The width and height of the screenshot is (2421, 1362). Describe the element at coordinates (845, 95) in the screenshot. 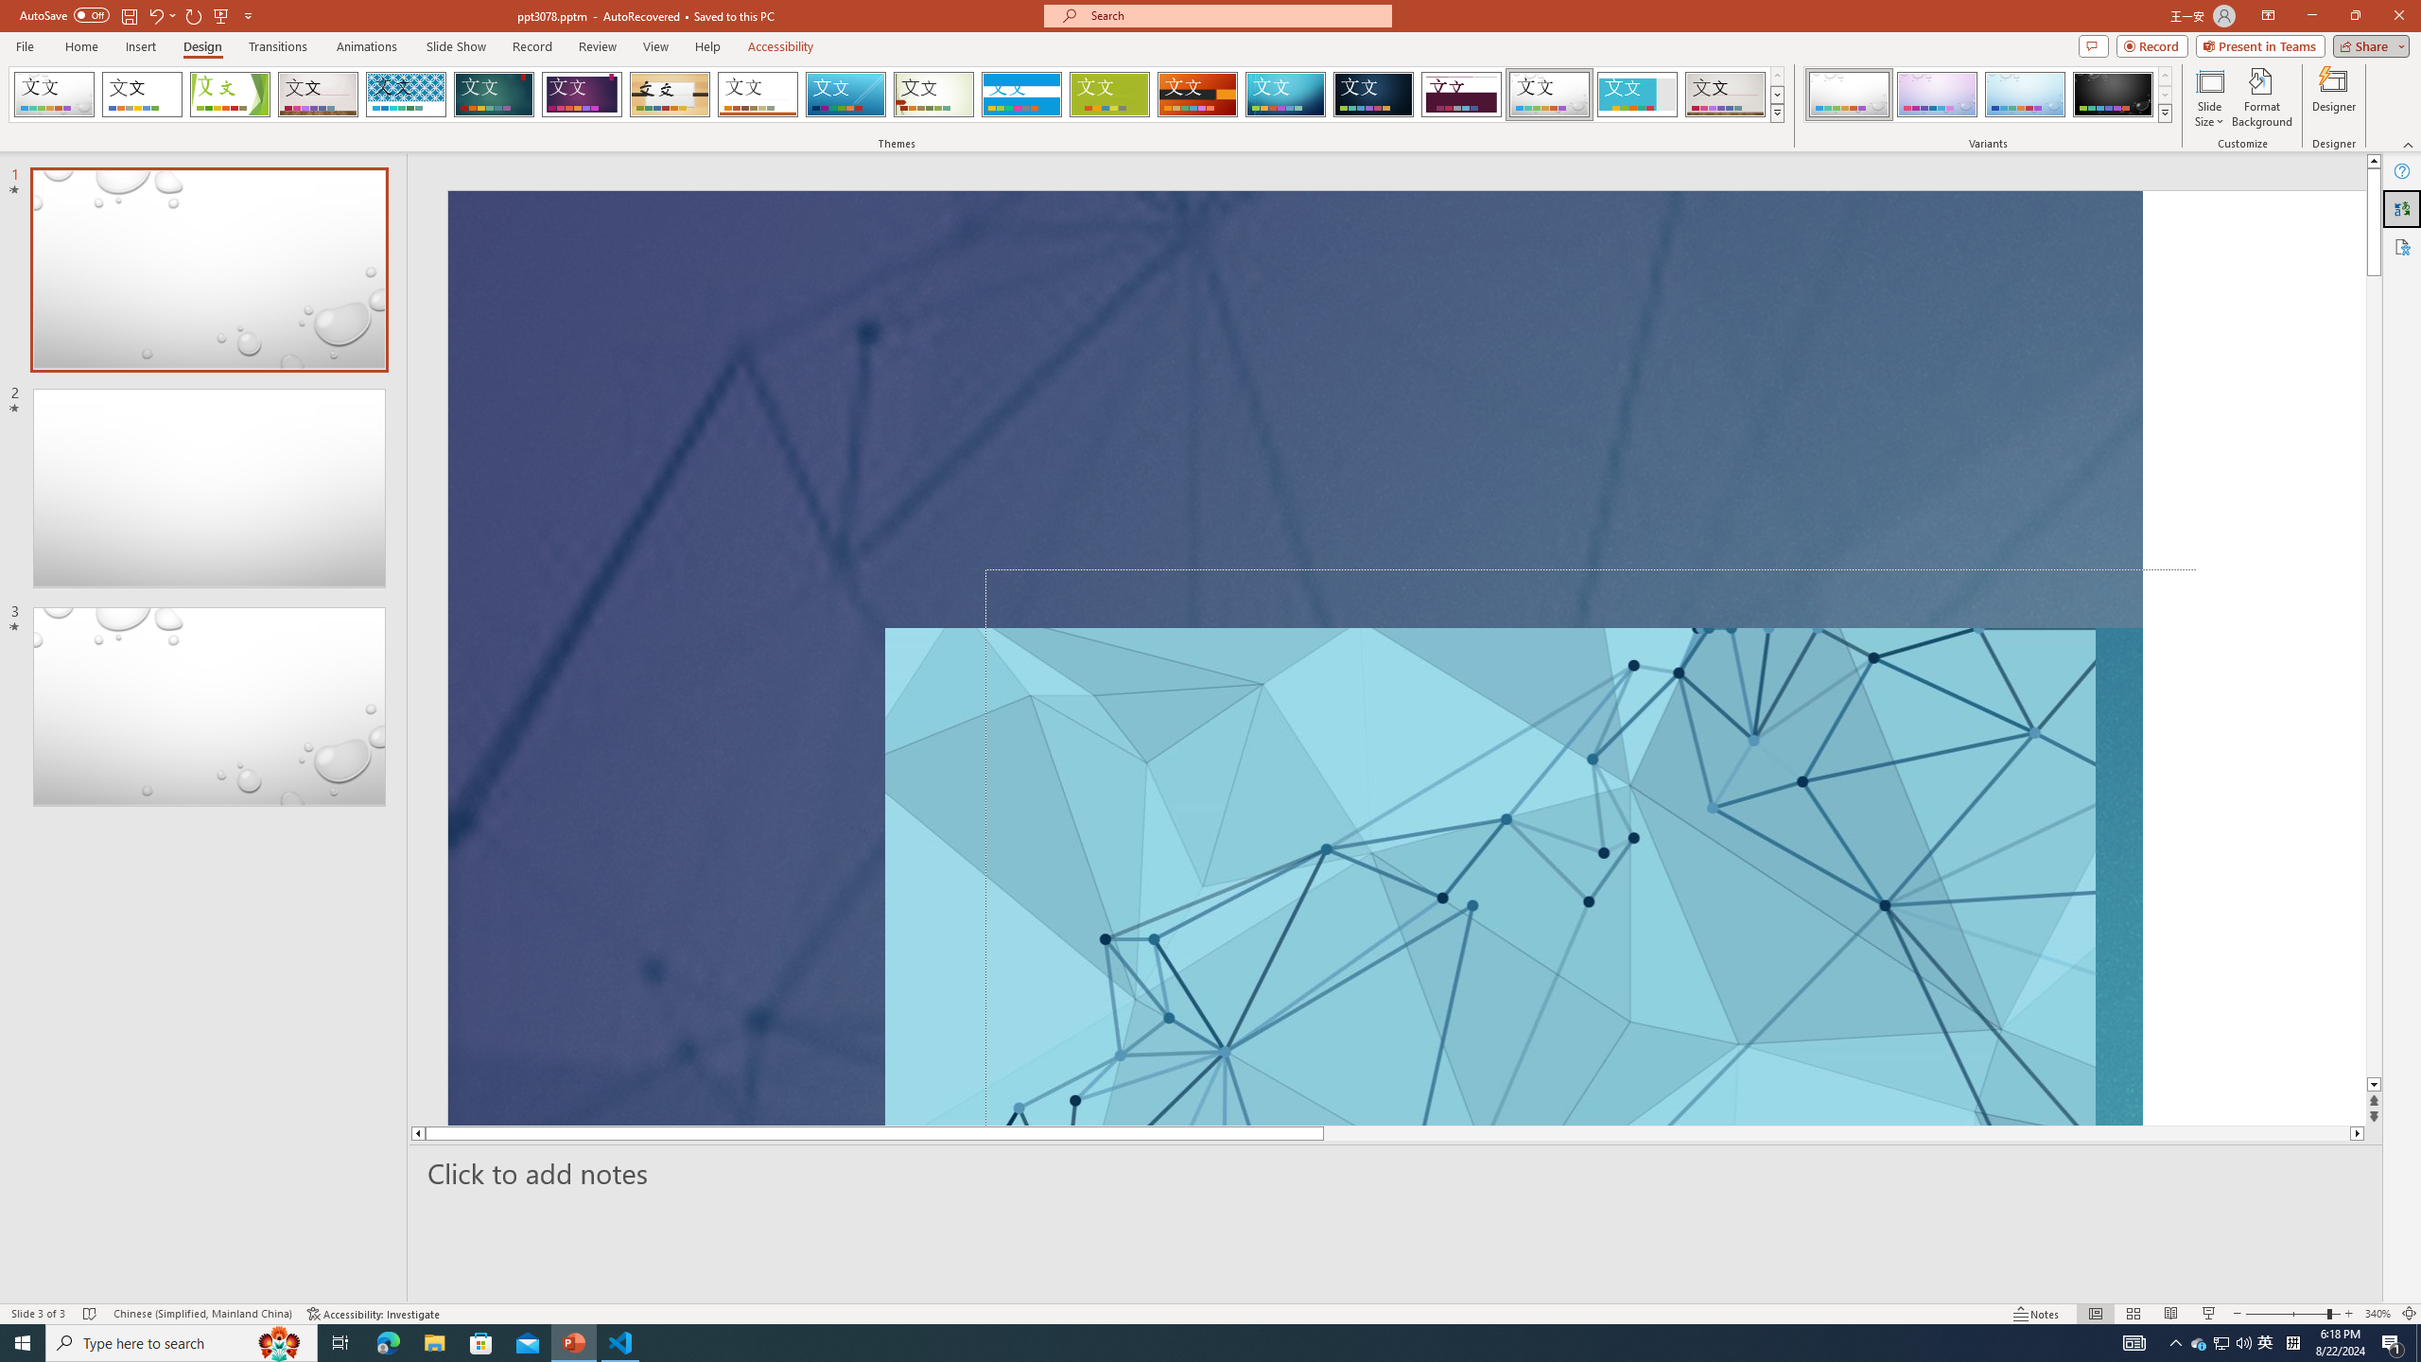

I see `Slice` at that location.